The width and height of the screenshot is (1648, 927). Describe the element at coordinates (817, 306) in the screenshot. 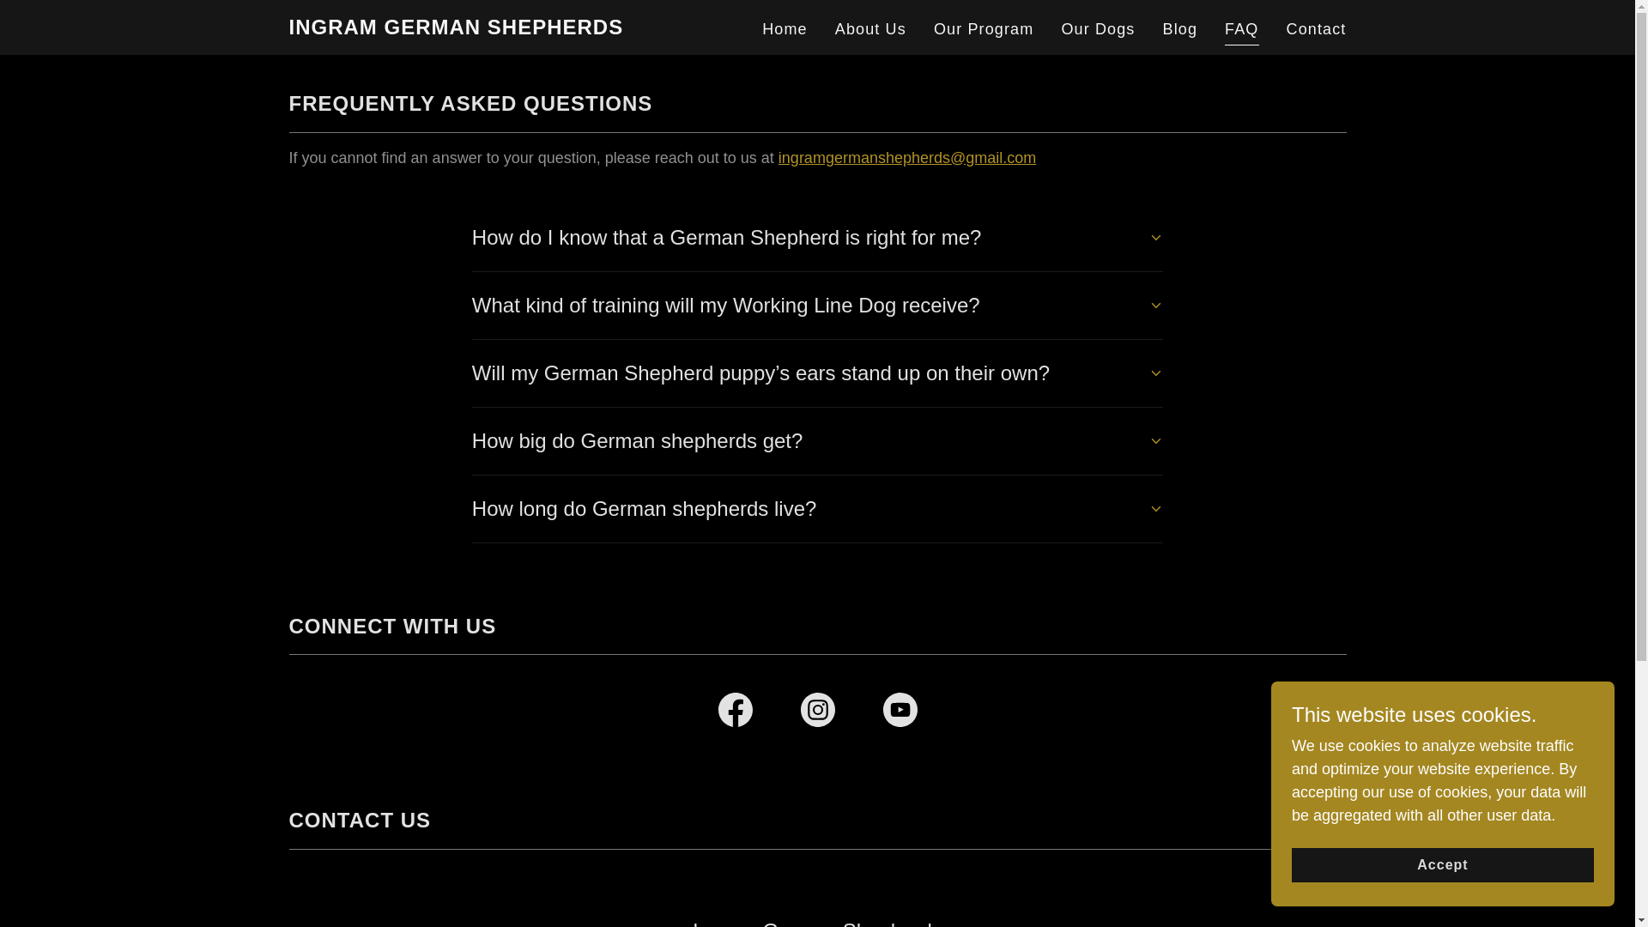

I see `What kind of training will my Working Line Dog receive?` at that location.